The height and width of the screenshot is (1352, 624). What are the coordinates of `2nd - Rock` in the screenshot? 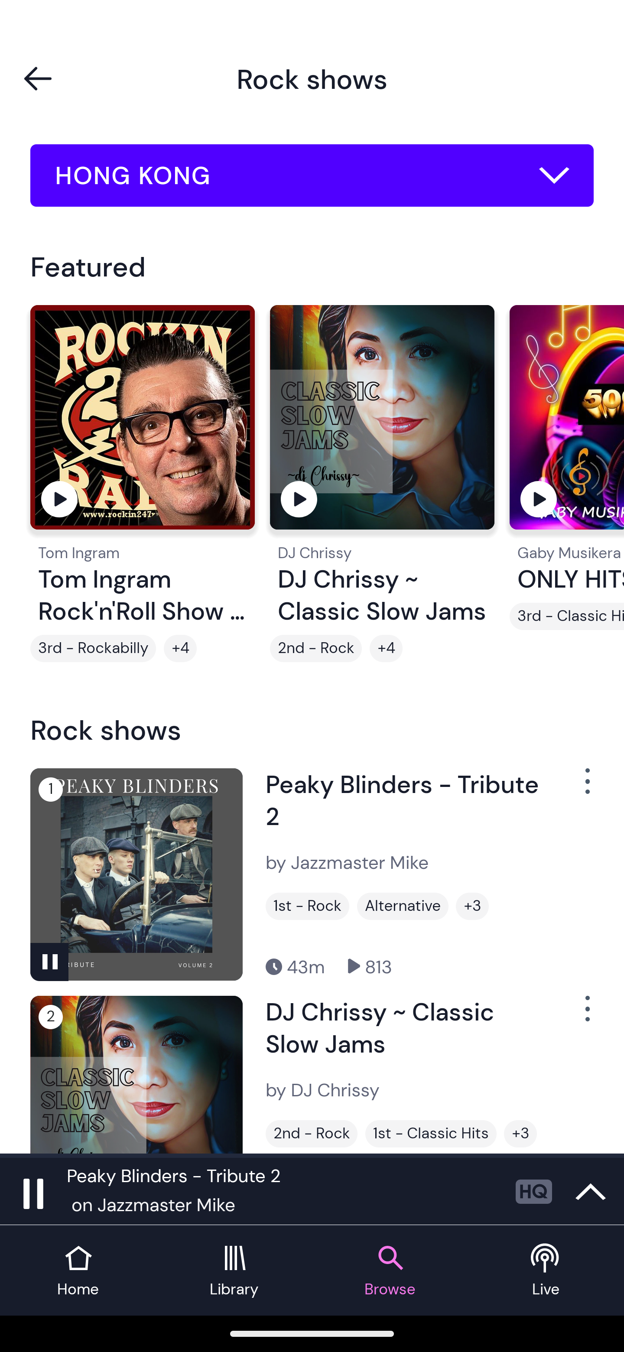 It's located at (316, 649).